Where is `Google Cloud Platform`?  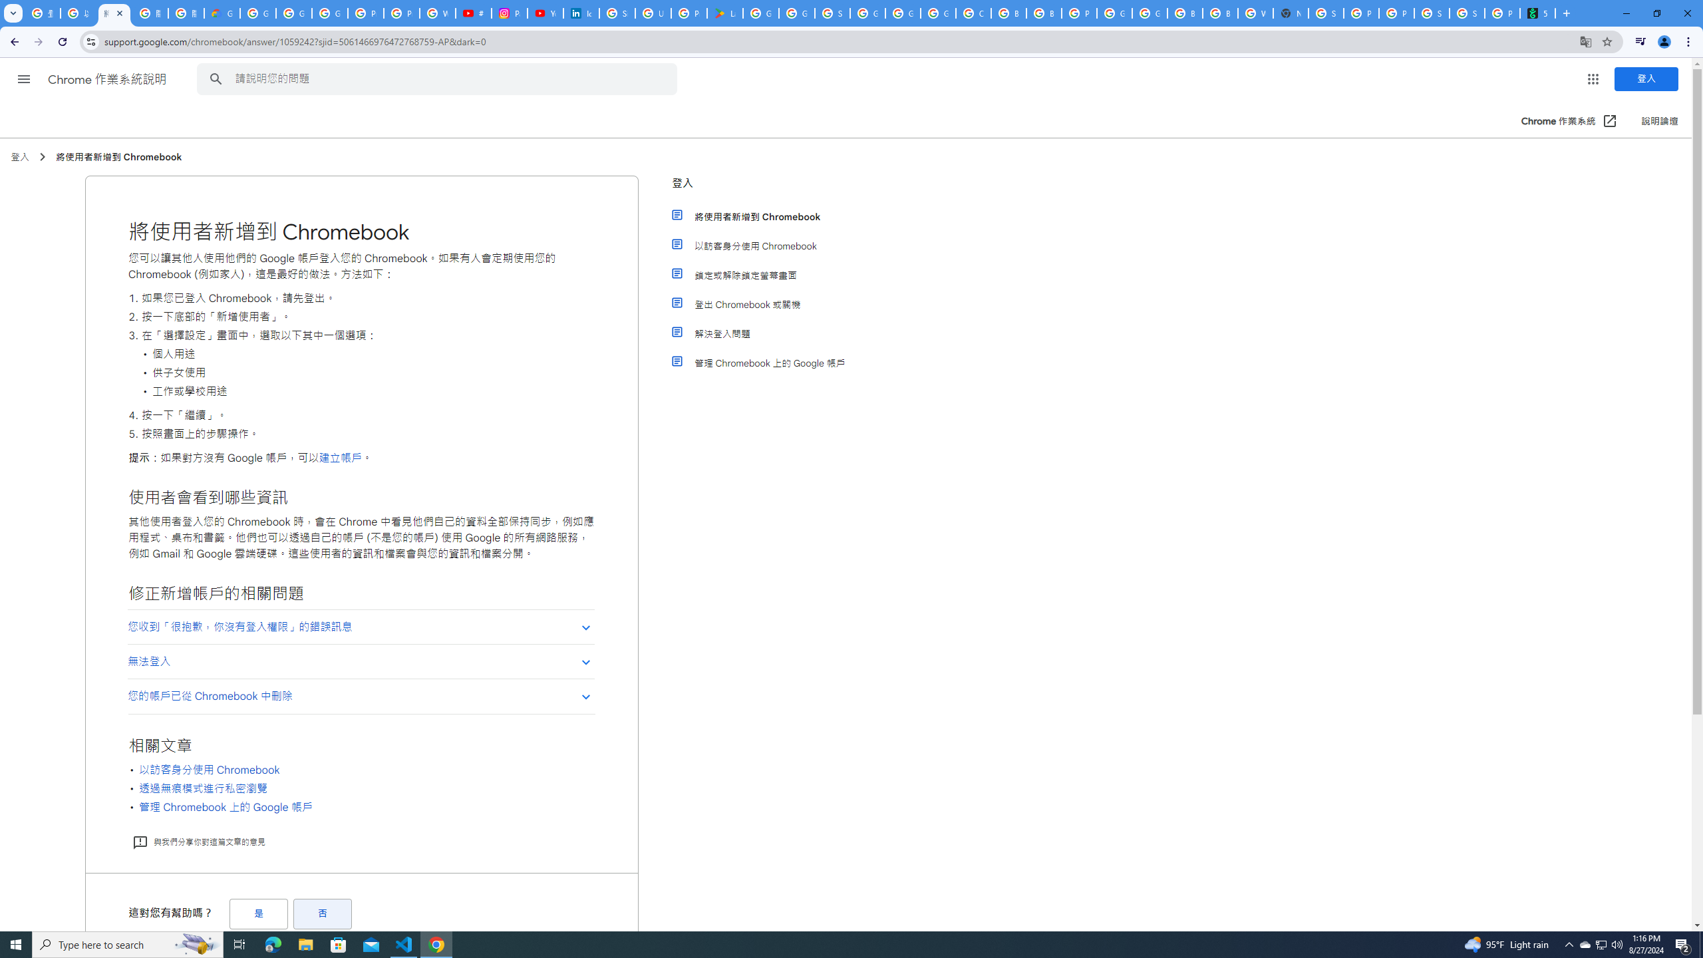 Google Cloud Platform is located at coordinates (1150, 13).